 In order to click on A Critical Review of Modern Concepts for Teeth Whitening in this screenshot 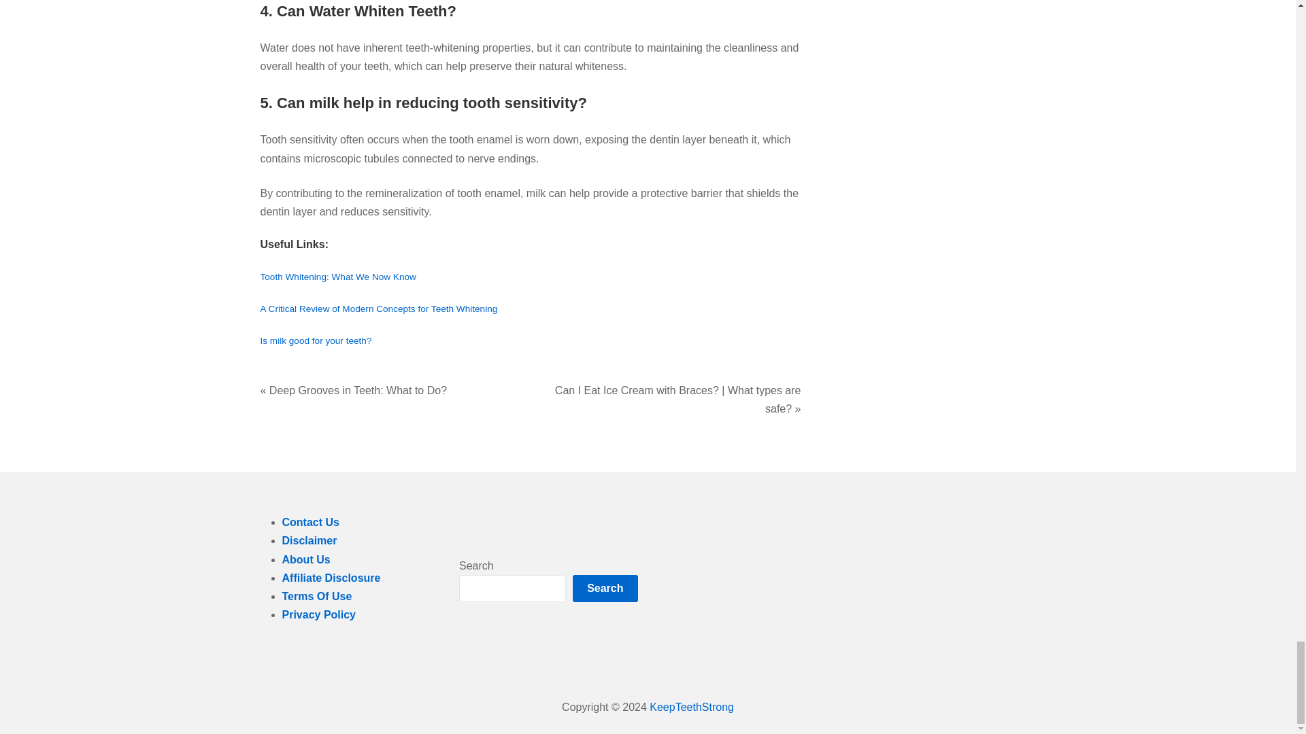, I will do `click(378, 309)`.